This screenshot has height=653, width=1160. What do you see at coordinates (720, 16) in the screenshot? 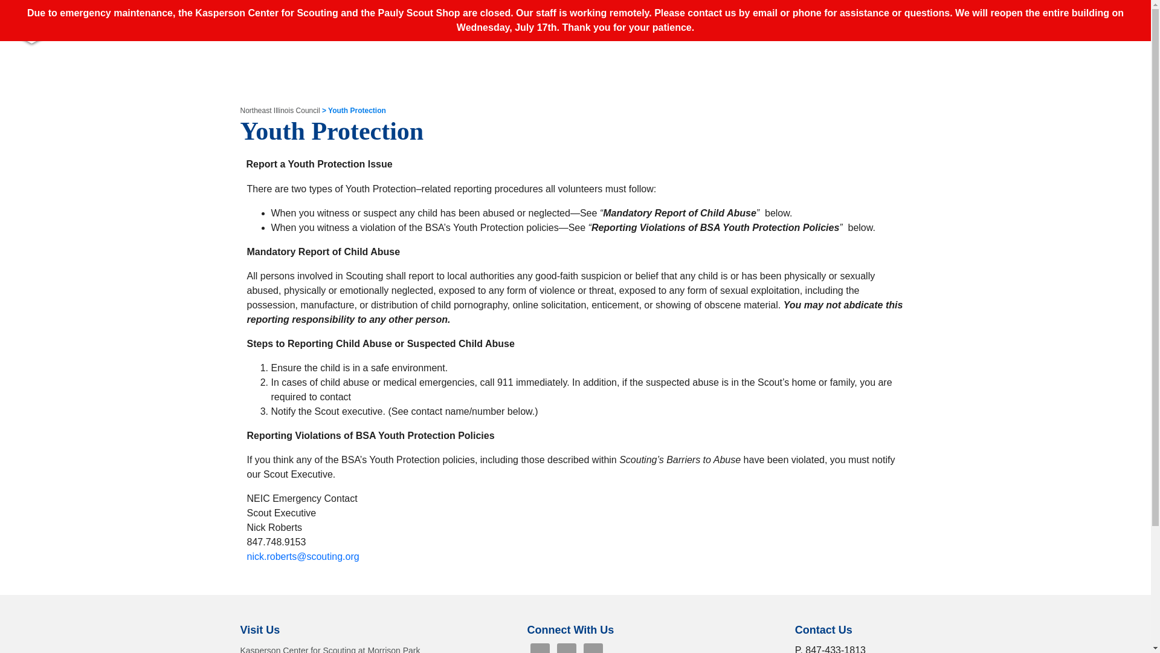
I see `Join Scouting` at bounding box center [720, 16].